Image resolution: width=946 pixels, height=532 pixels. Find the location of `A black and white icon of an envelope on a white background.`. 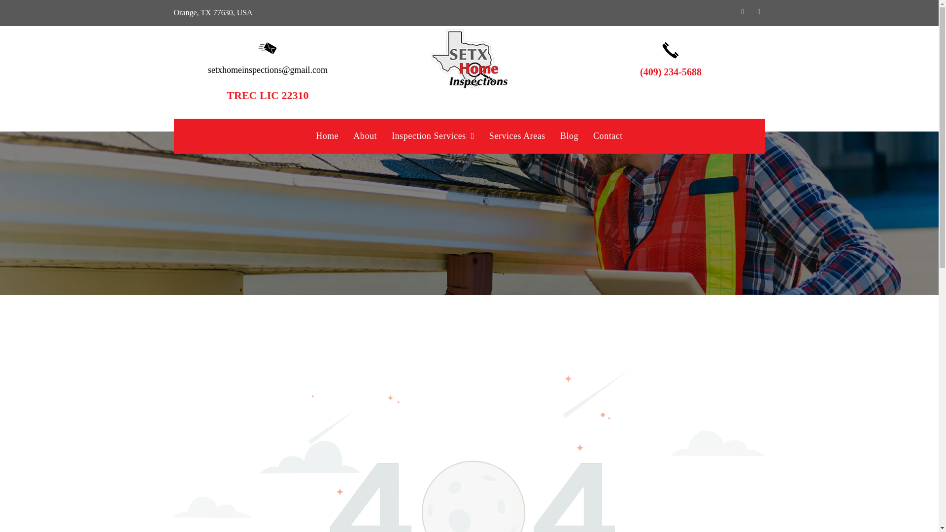

A black and white icon of an envelope on a white background. is located at coordinates (267, 48).